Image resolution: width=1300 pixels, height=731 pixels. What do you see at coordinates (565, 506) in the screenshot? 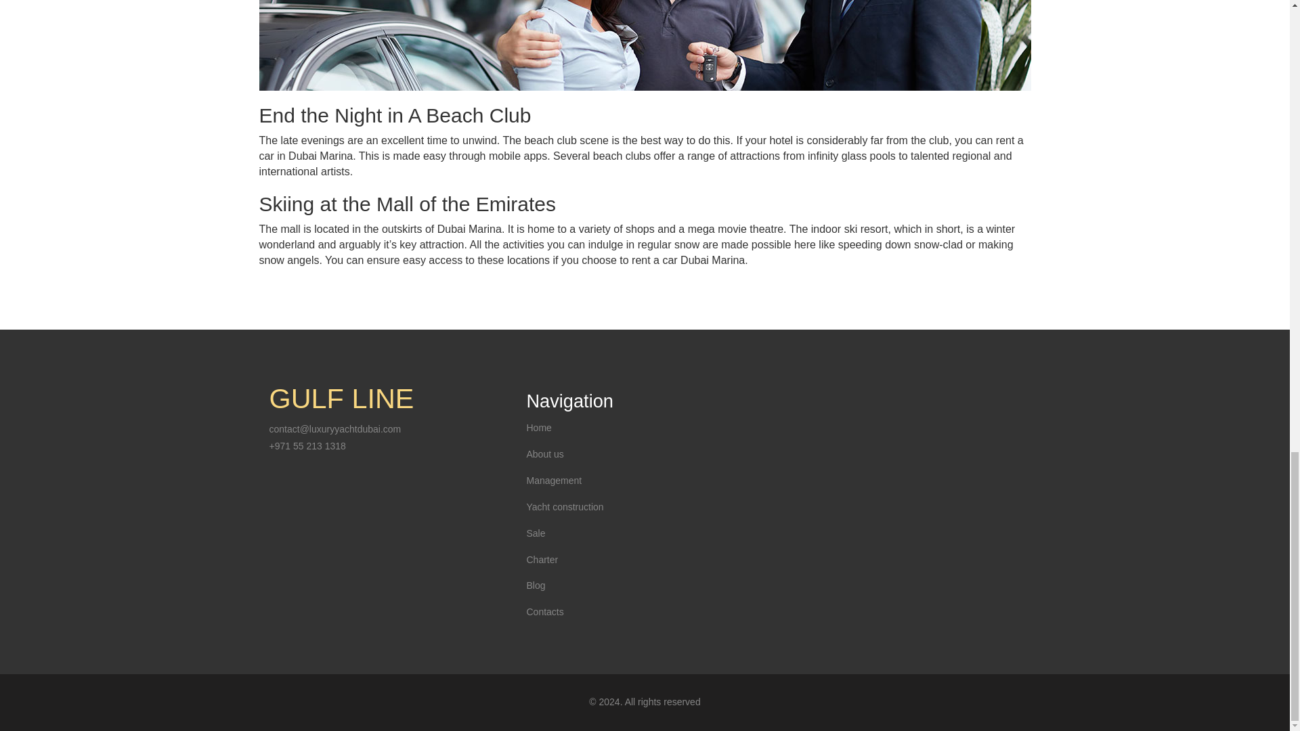
I see `Yacht construction` at bounding box center [565, 506].